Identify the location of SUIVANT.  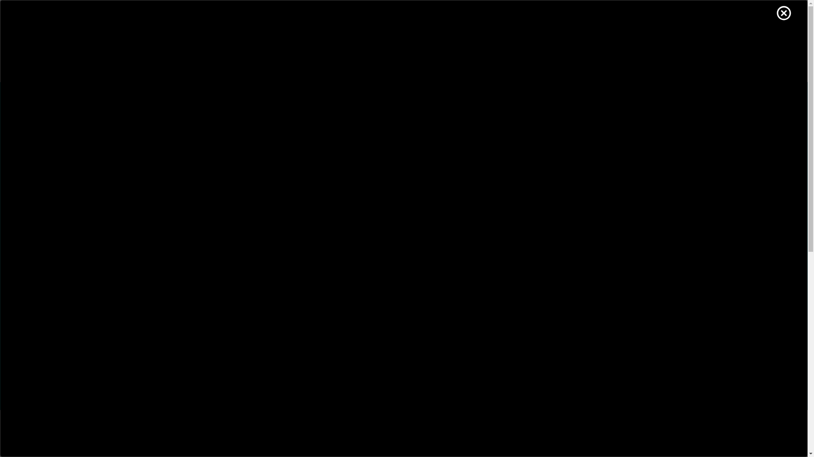
(187, 365).